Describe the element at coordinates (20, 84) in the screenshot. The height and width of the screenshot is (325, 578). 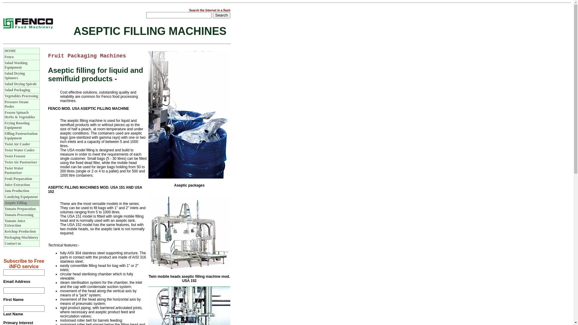
I see `Salad Drying Spirals` at that location.